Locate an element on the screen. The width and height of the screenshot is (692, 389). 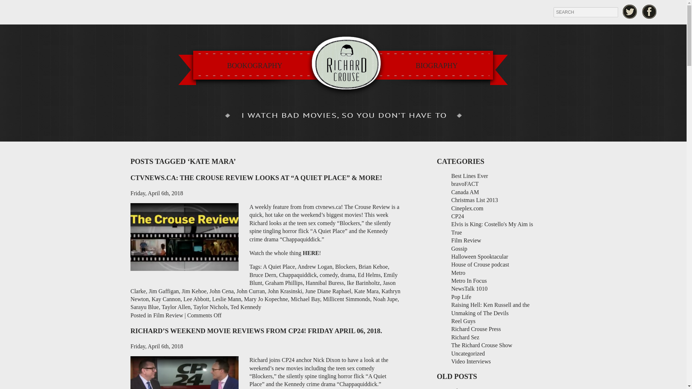
Emily Blunt is located at coordinates (323, 279).